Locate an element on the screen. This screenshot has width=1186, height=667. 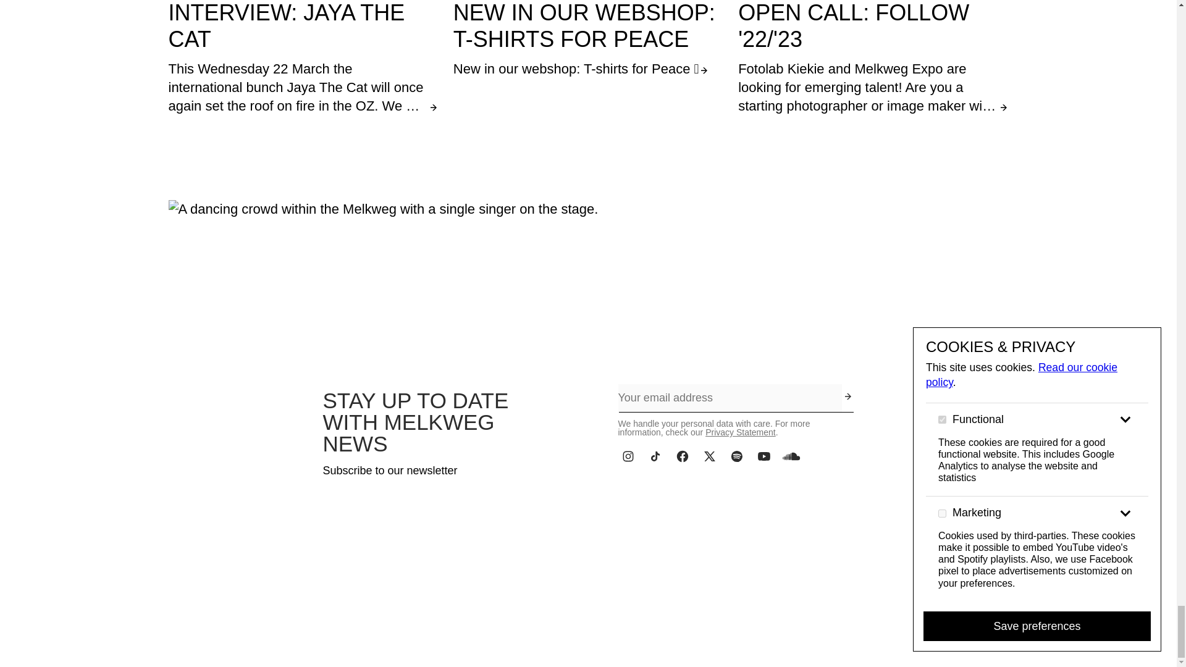
Open news article is located at coordinates (873, 57).